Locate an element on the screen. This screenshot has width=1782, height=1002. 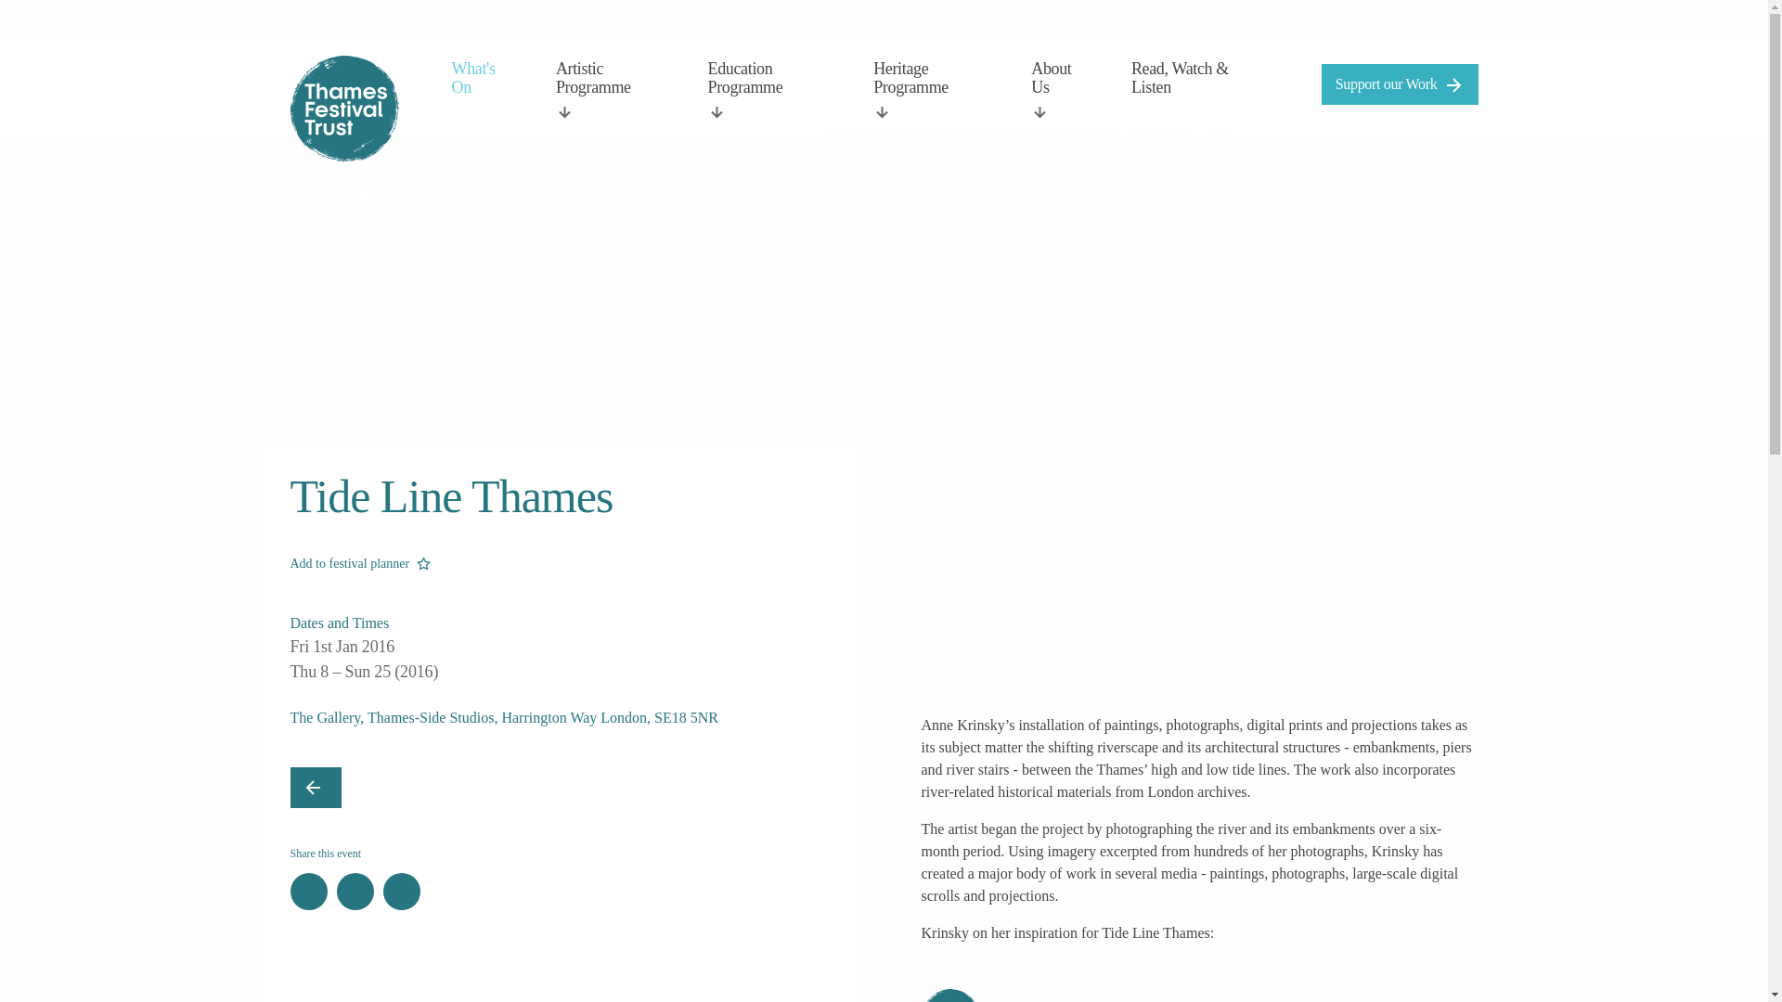
Thames Festival Trust is located at coordinates (343, 109).